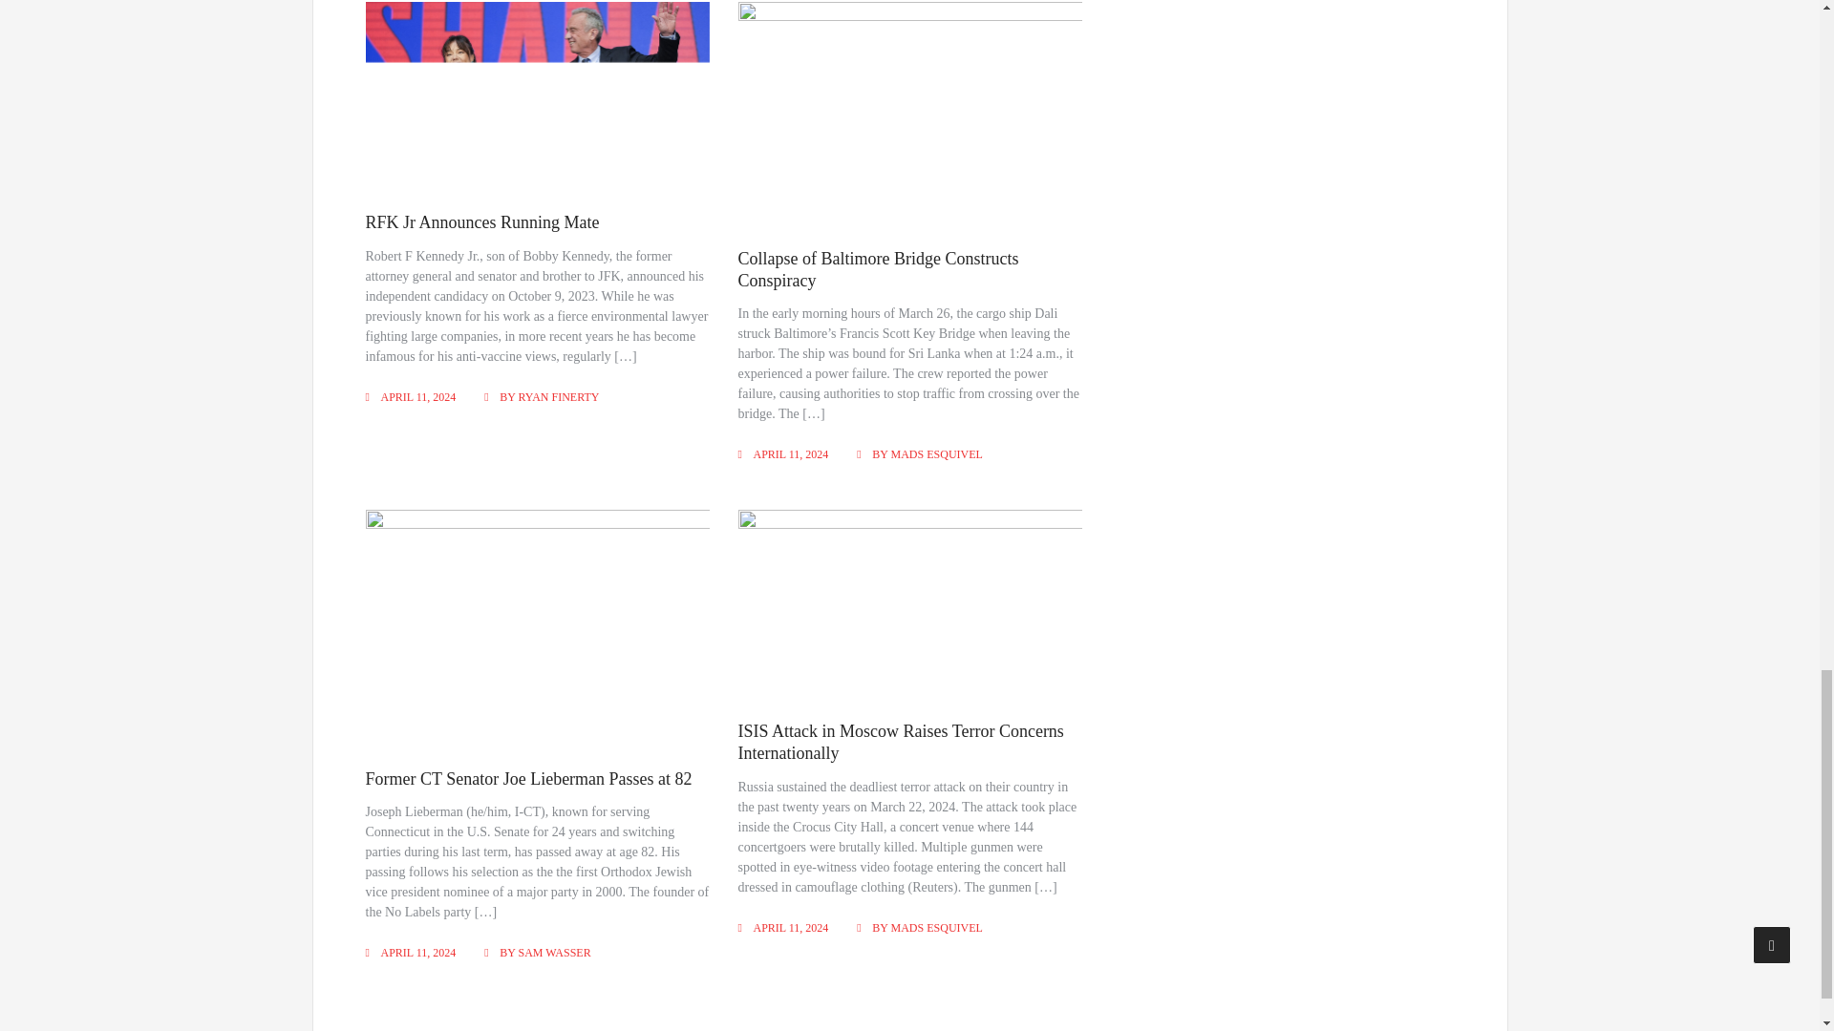 The height and width of the screenshot is (1031, 1834). What do you see at coordinates (416, 397) in the screenshot?
I see `APRIL 11, 2024` at bounding box center [416, 397].